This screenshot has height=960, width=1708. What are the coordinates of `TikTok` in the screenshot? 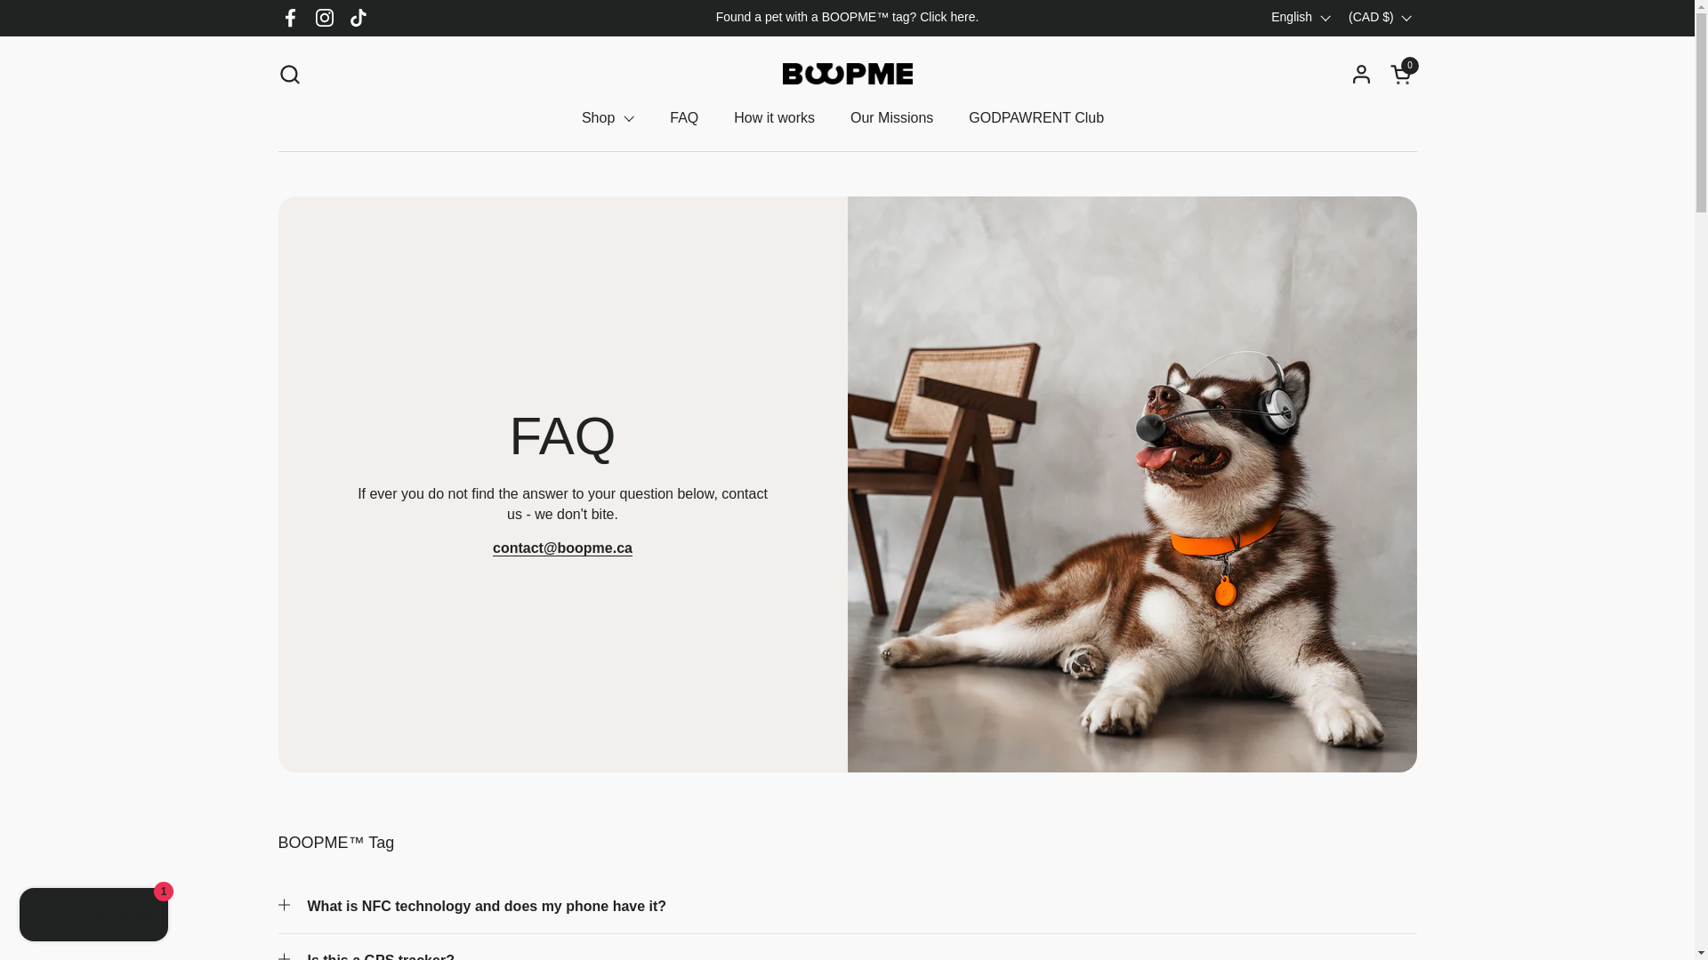 It's located at (359, 18).